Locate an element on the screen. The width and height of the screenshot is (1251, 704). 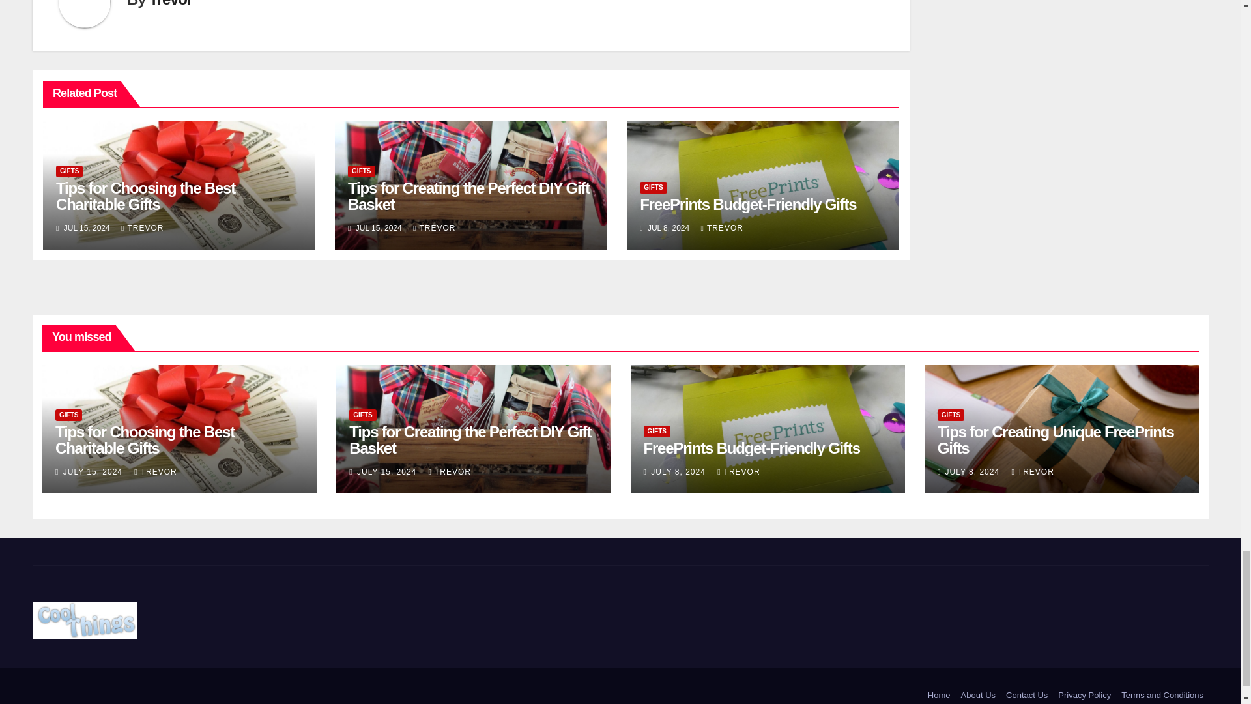
Tips for Choosing the Best Charitable Gifts is located at coordinates (145, 196).